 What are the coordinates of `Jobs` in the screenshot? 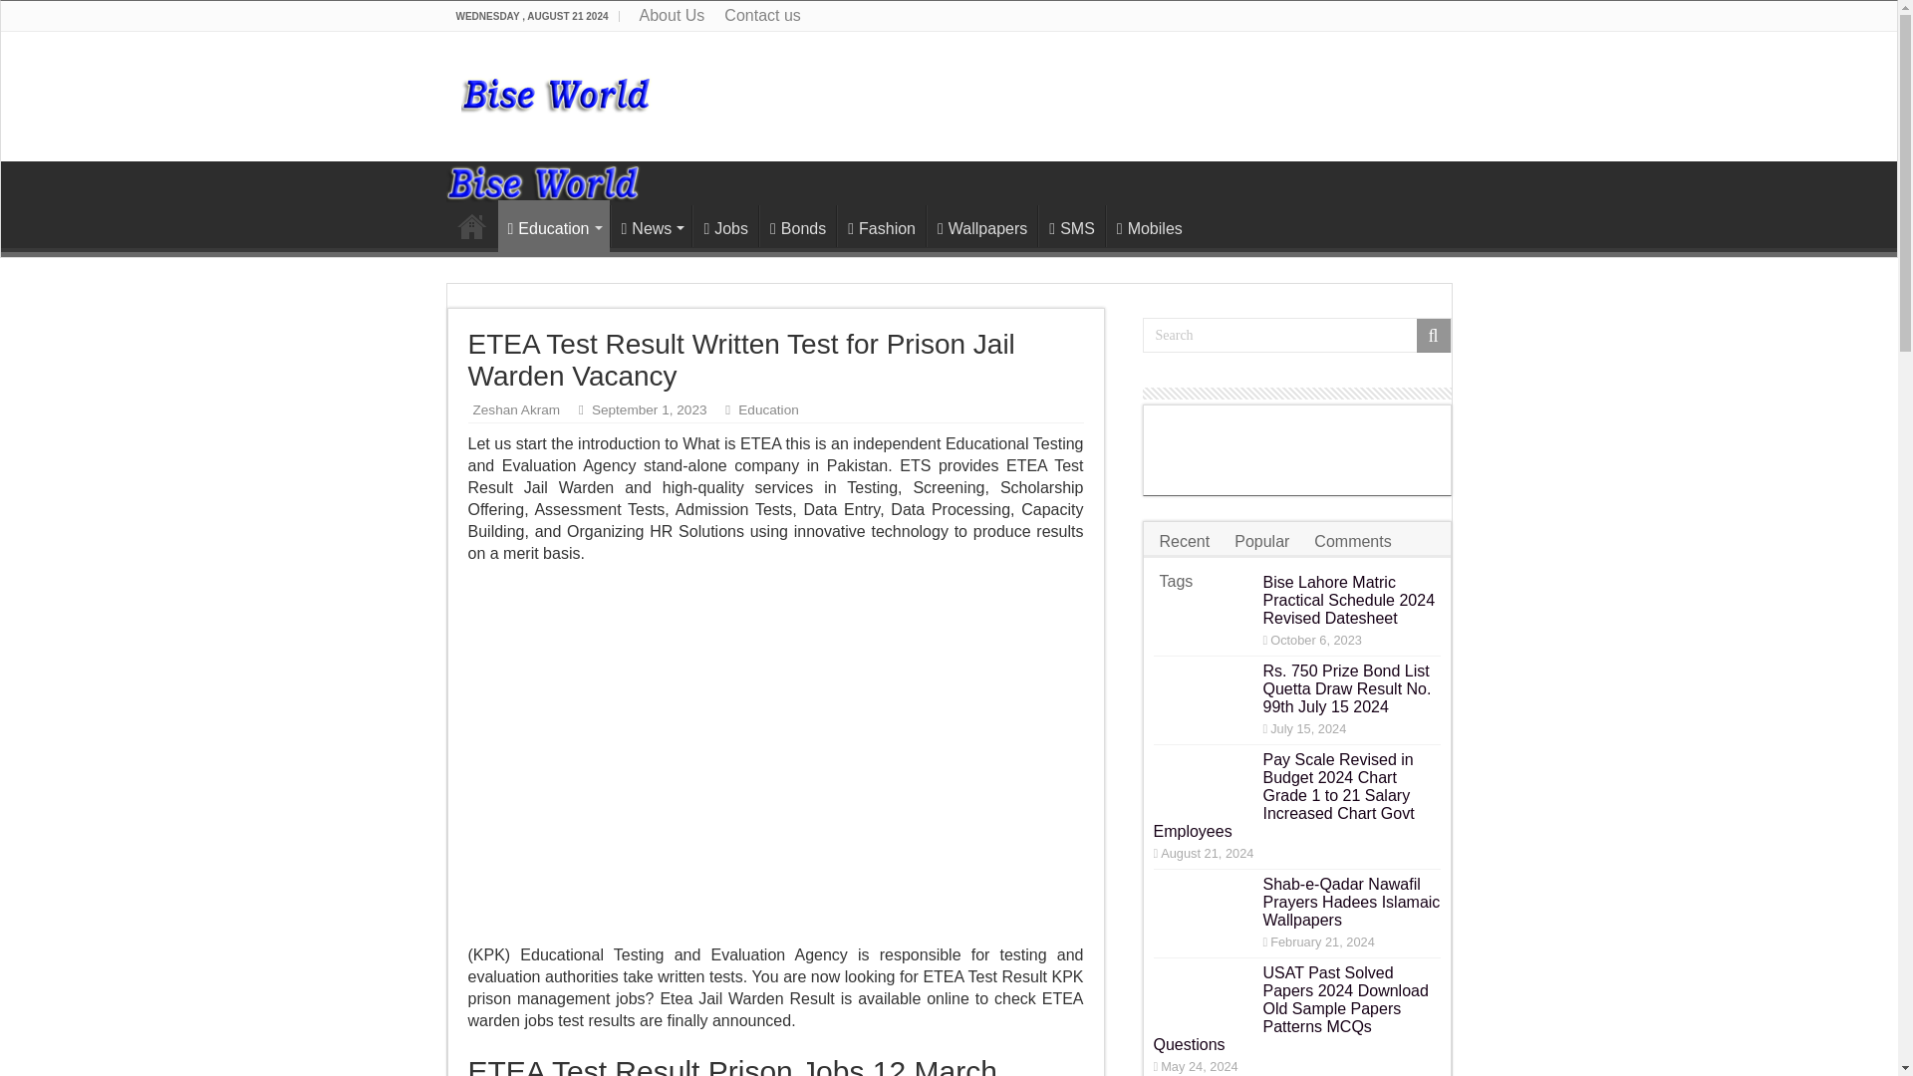 It's located at (725, 226).